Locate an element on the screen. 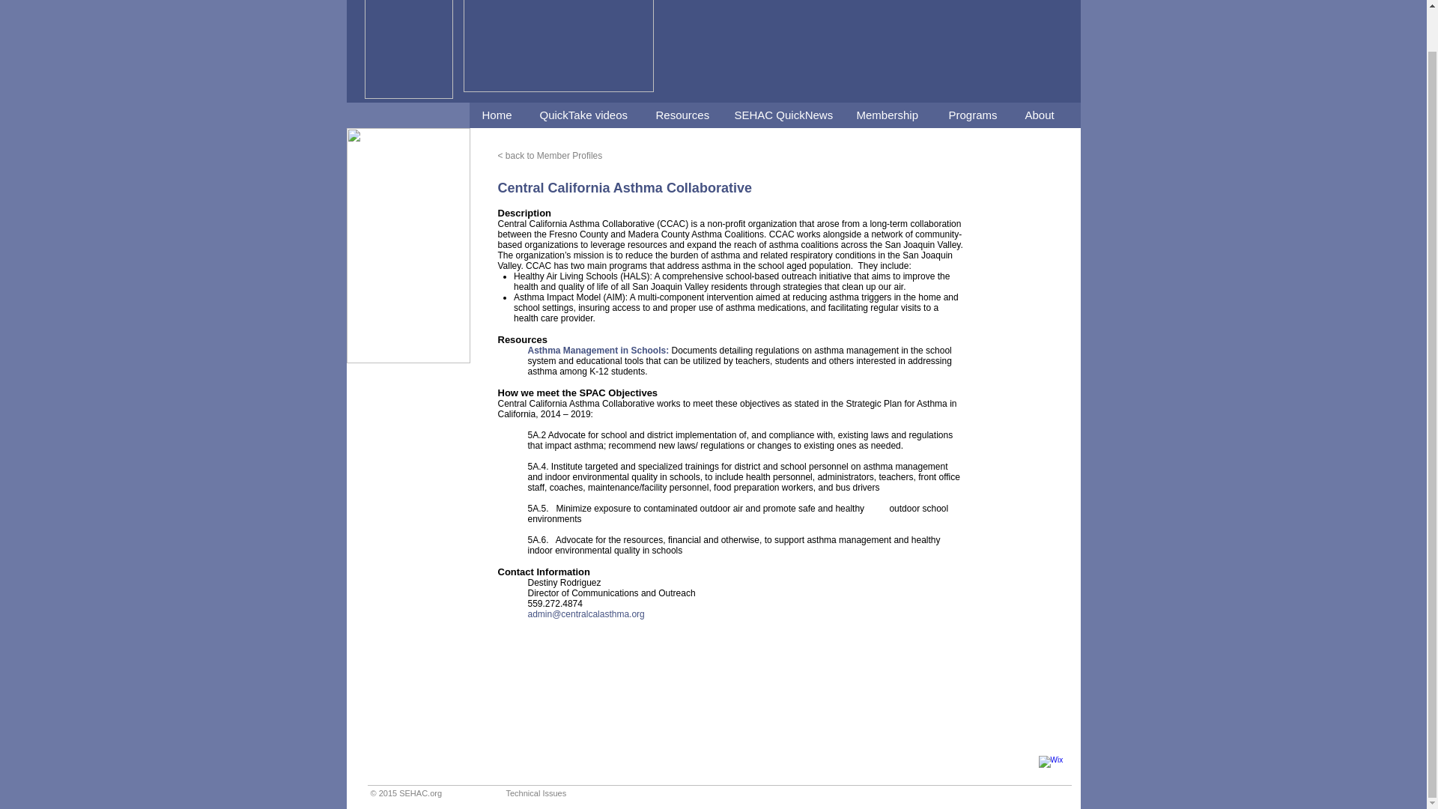 The height and width of the screenshot is (809, 1438). Technical Issues is located at coordinates (536, 793).